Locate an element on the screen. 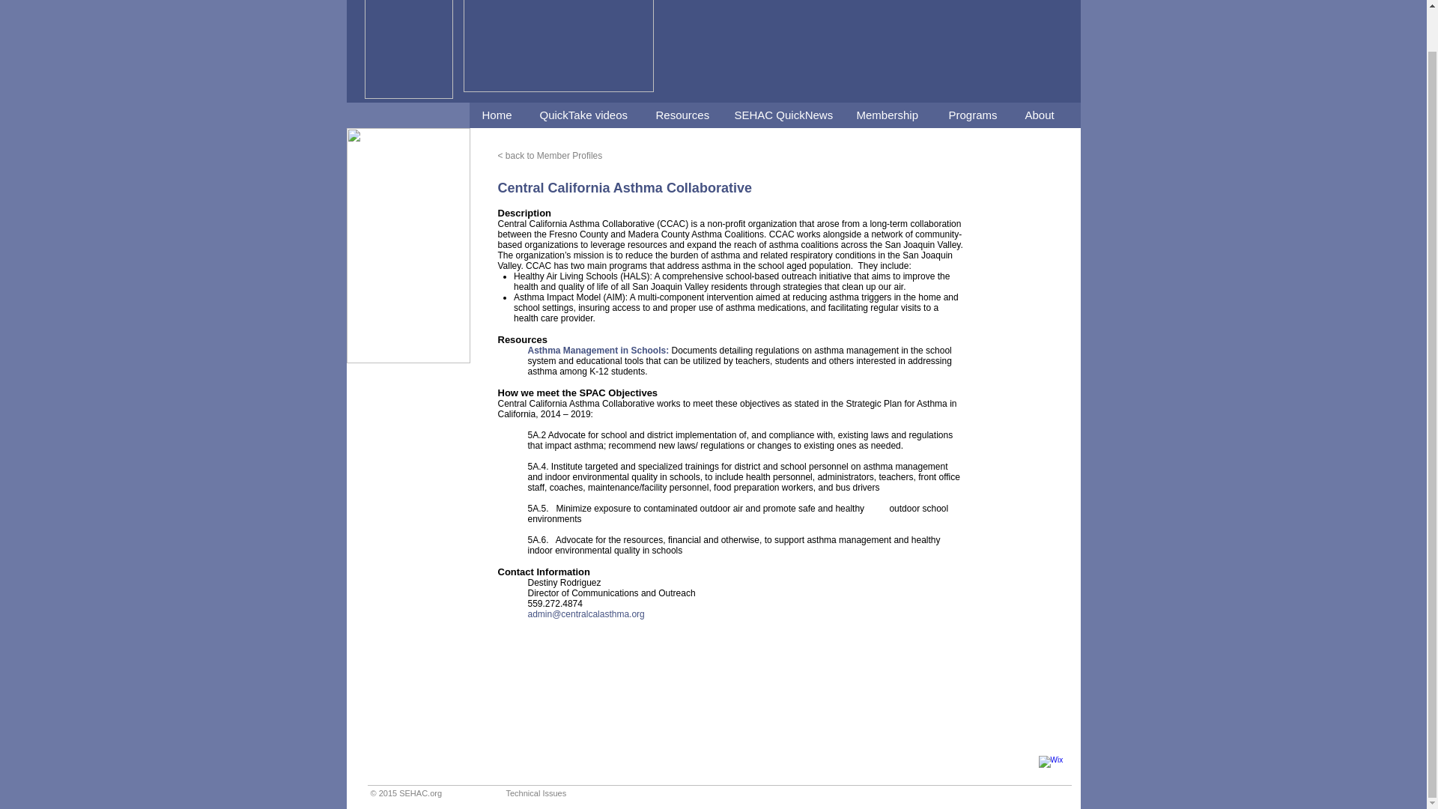 The height and width of the screenshot is (809, 1438). Technical Issues is located at coordinates (536, 793).